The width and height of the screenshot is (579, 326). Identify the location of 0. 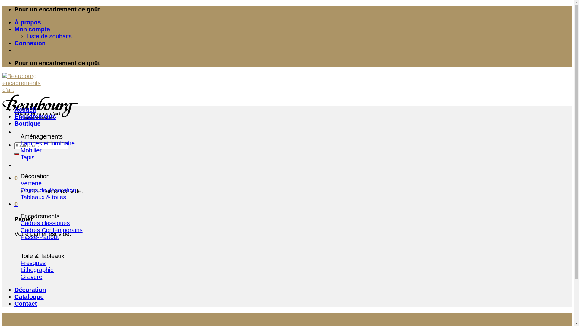
(16, 178).